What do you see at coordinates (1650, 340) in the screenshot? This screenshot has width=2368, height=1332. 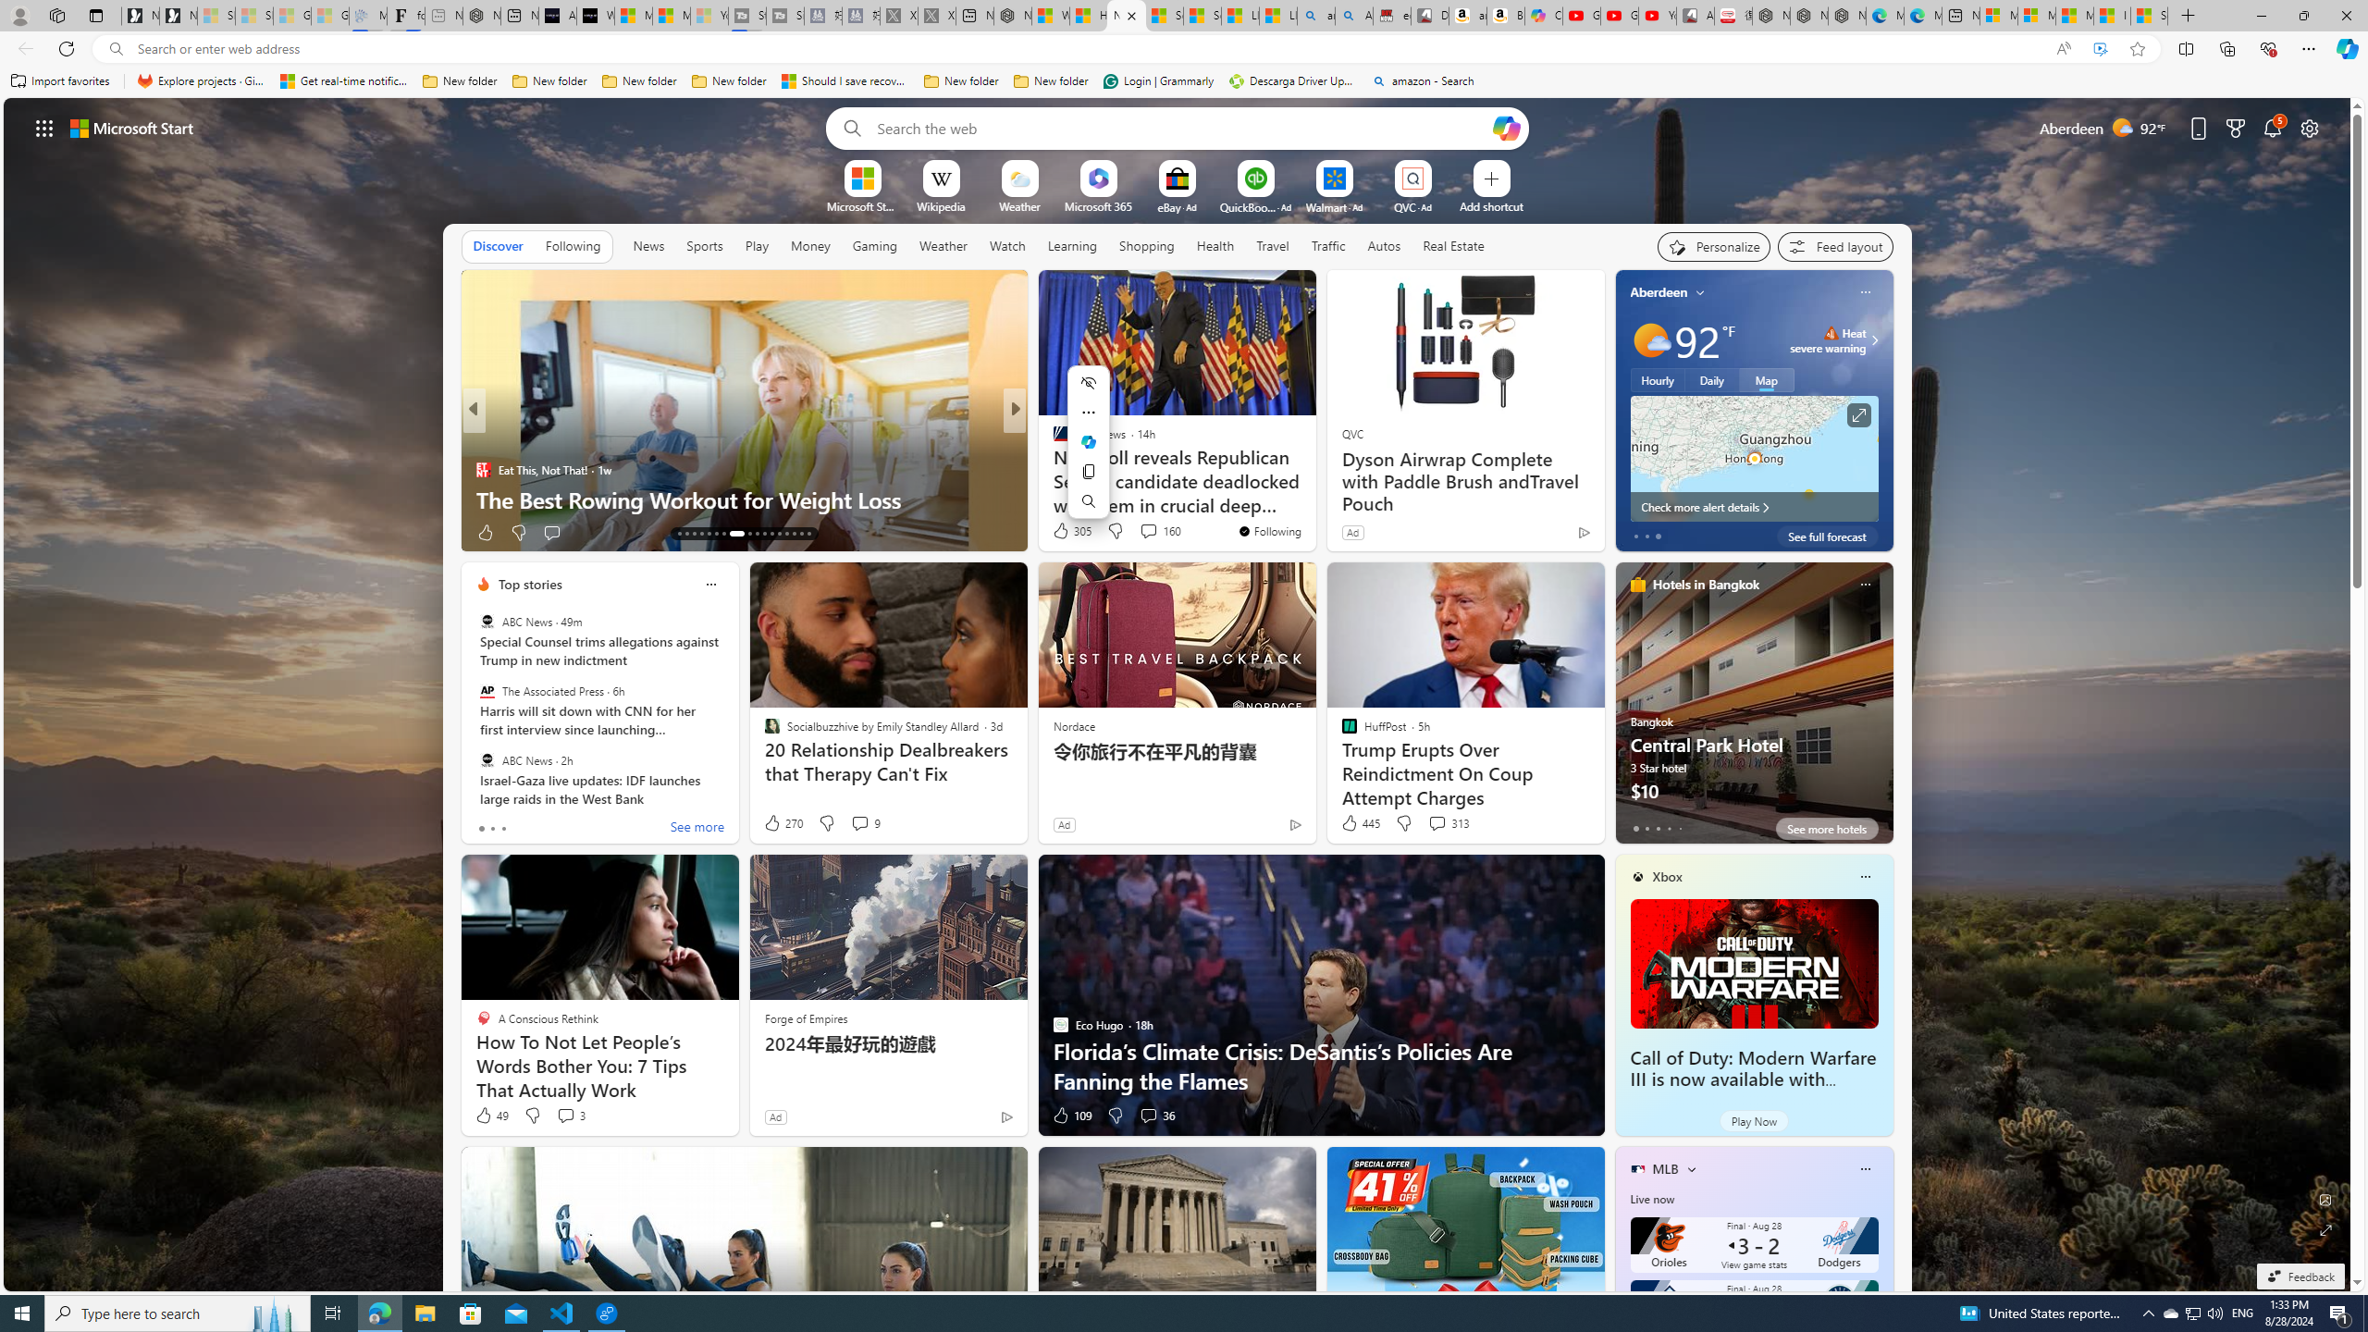 I see `Mostly sunny` at bounding box center [1650, 340].